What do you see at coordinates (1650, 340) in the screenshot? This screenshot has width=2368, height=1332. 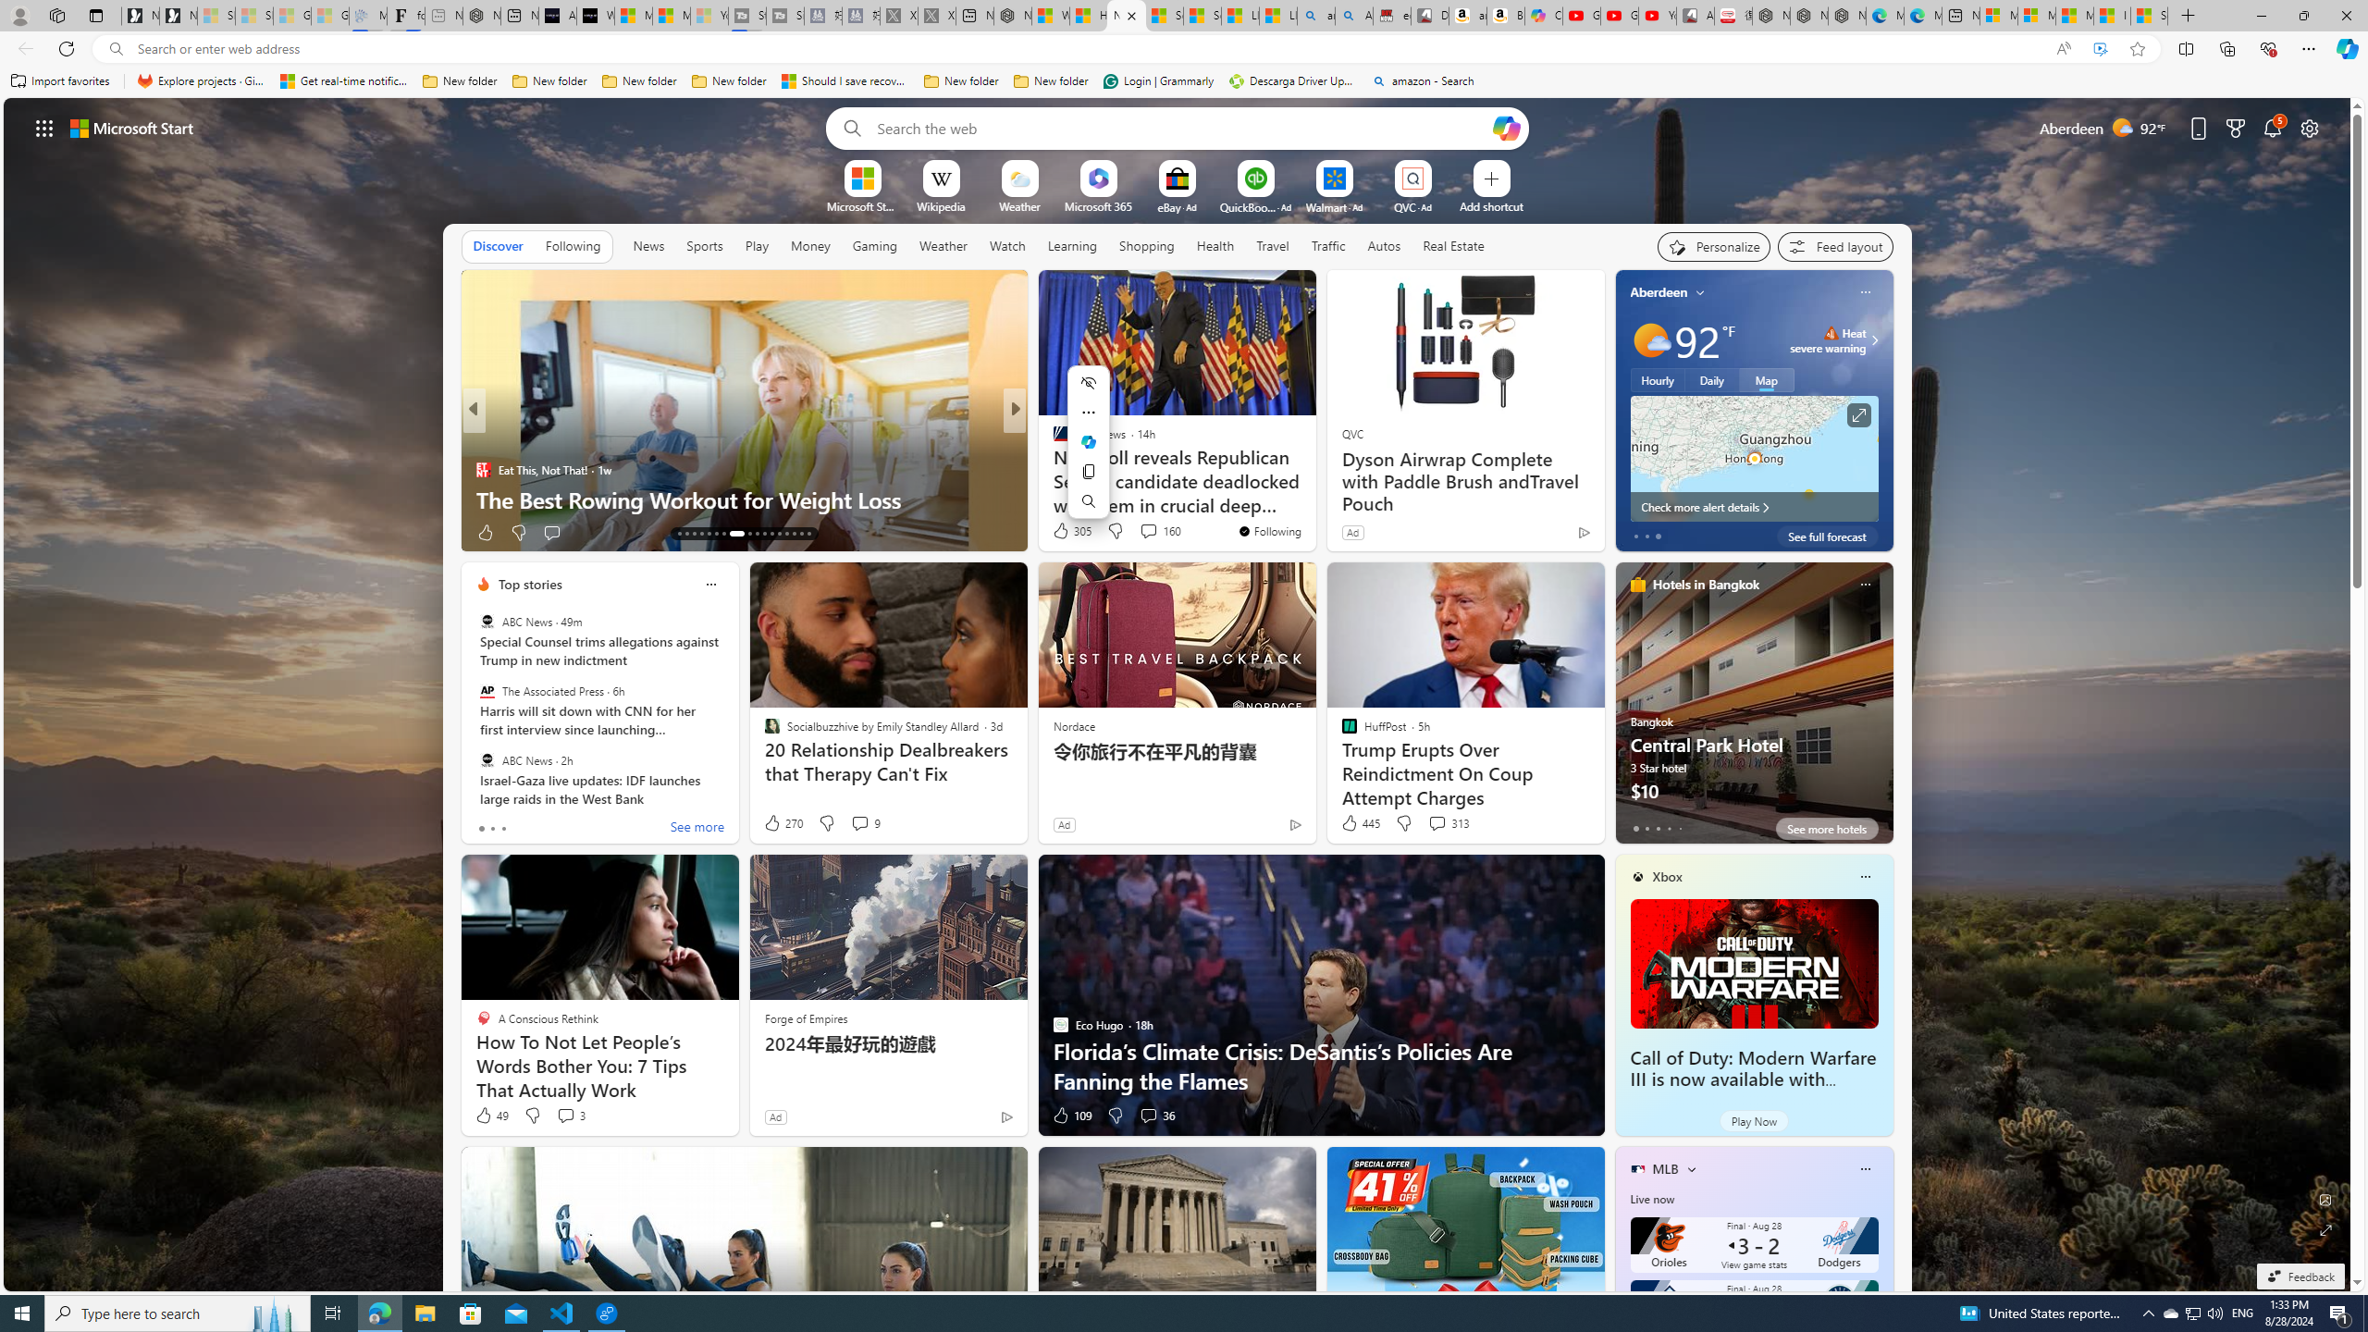 I see `Mostly sunny` at bounding box center [1650, 340].